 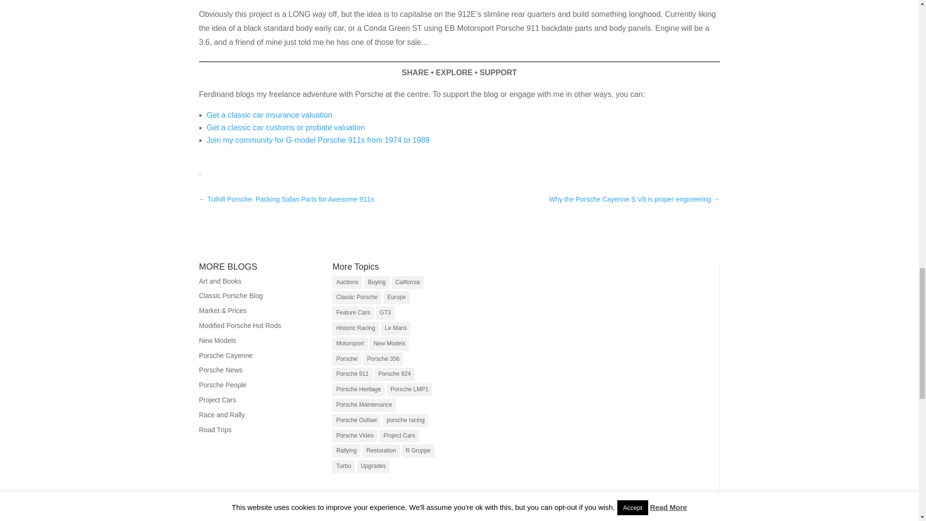 What do you see at coordinates (347, 283) in the screenshot?
I see `Auctions` at bounding box center [347, 283].